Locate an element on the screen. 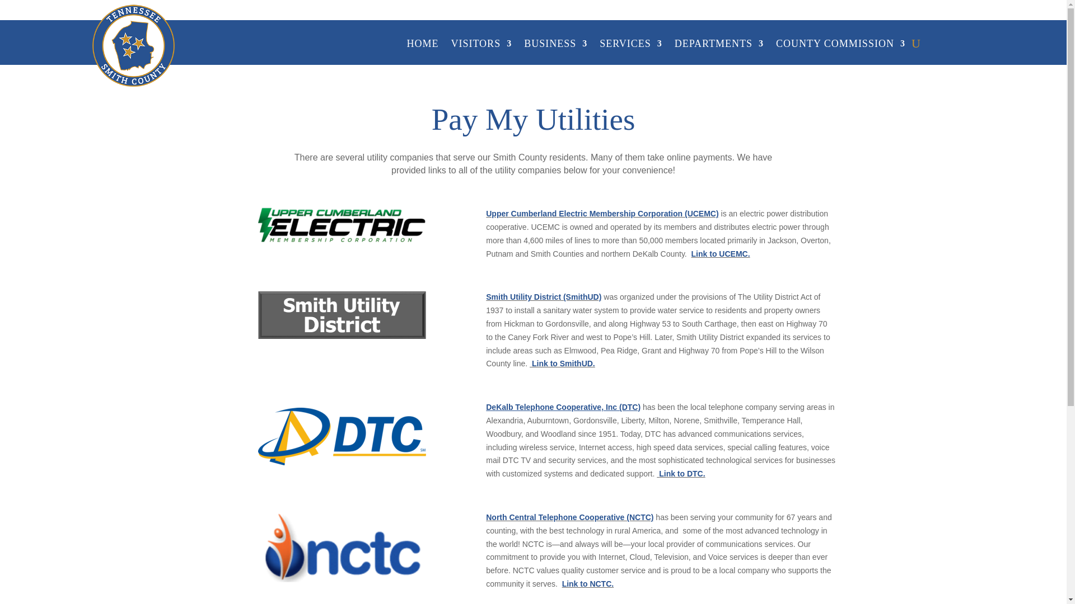 Image resolution: width=1075 pixels, height=604 pixels. DTC is located at coordinates (342, 436).